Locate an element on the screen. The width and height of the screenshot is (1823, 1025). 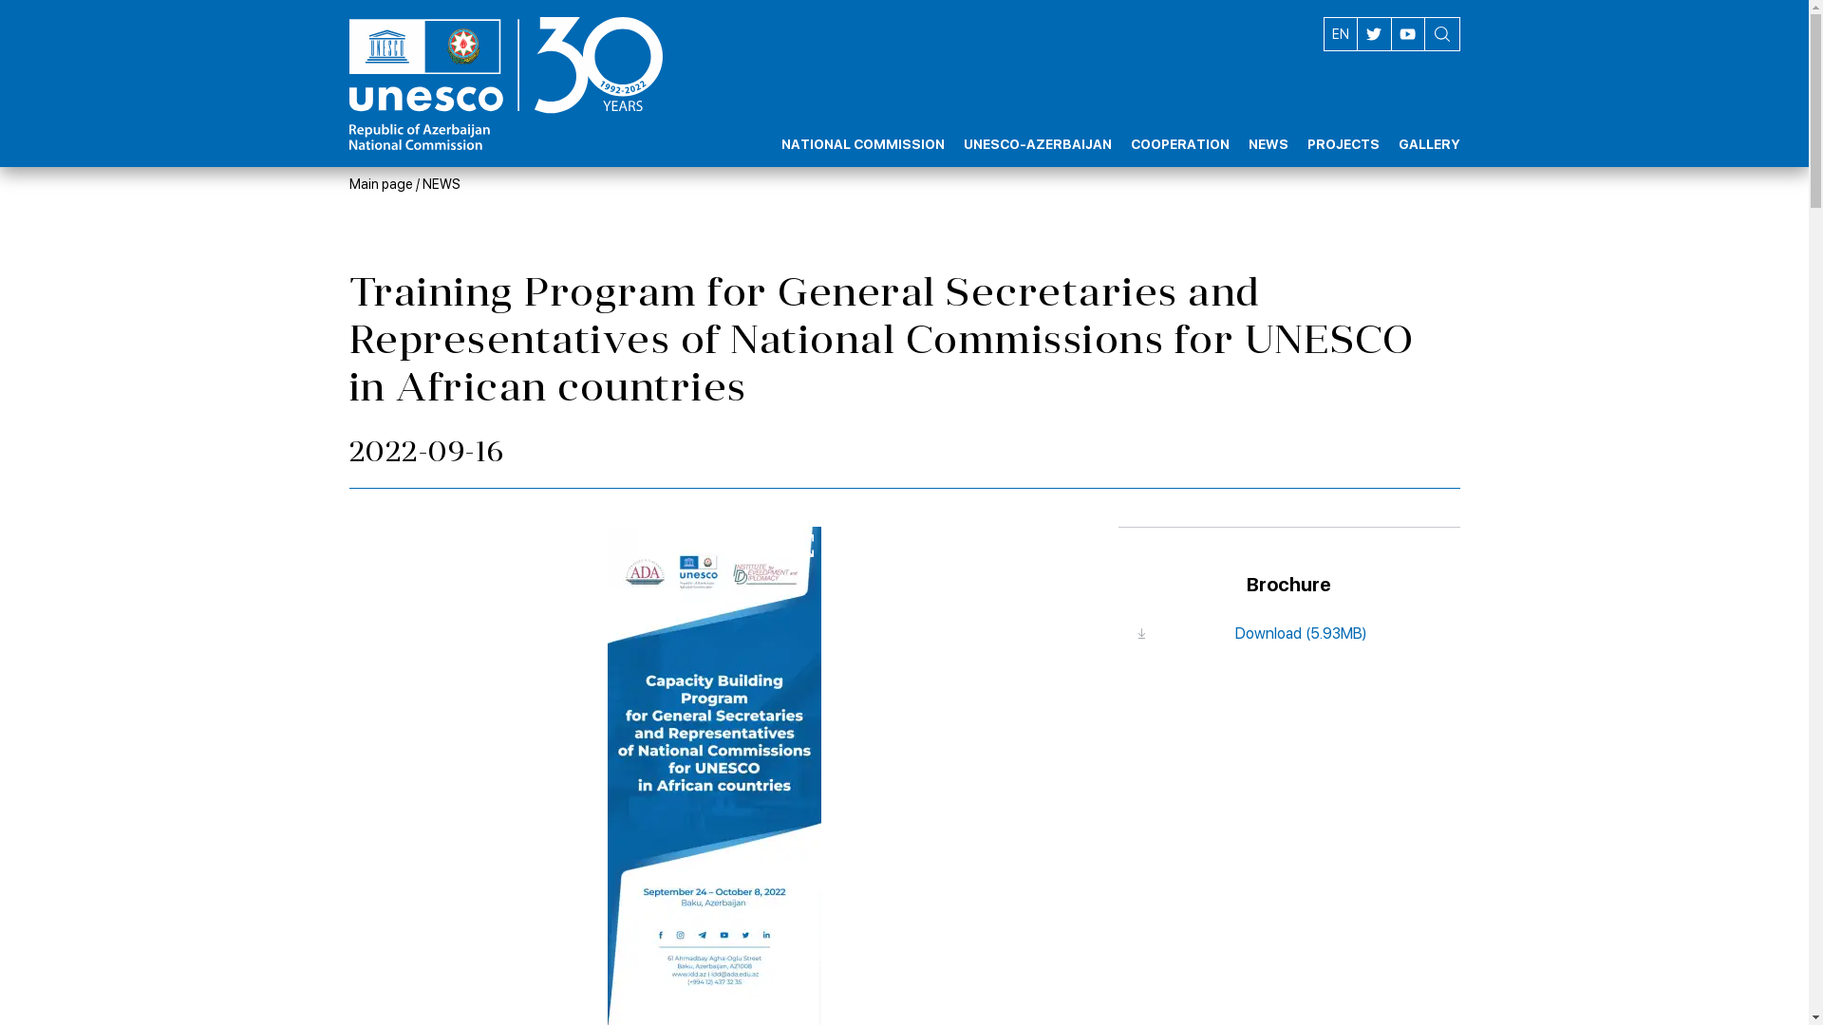
NEWS is located at coordinates (441, 184).